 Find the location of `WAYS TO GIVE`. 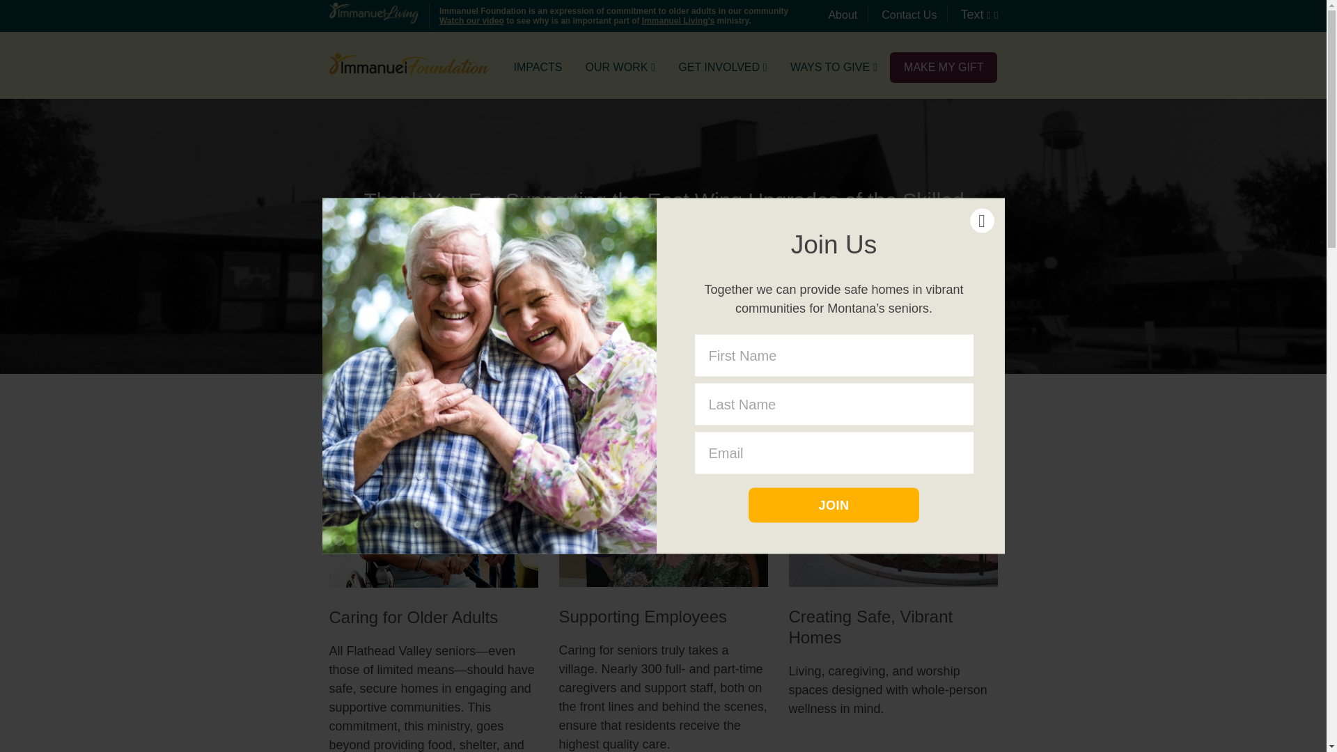

WAYS TO GIVE is located at coordinates (833, 72).